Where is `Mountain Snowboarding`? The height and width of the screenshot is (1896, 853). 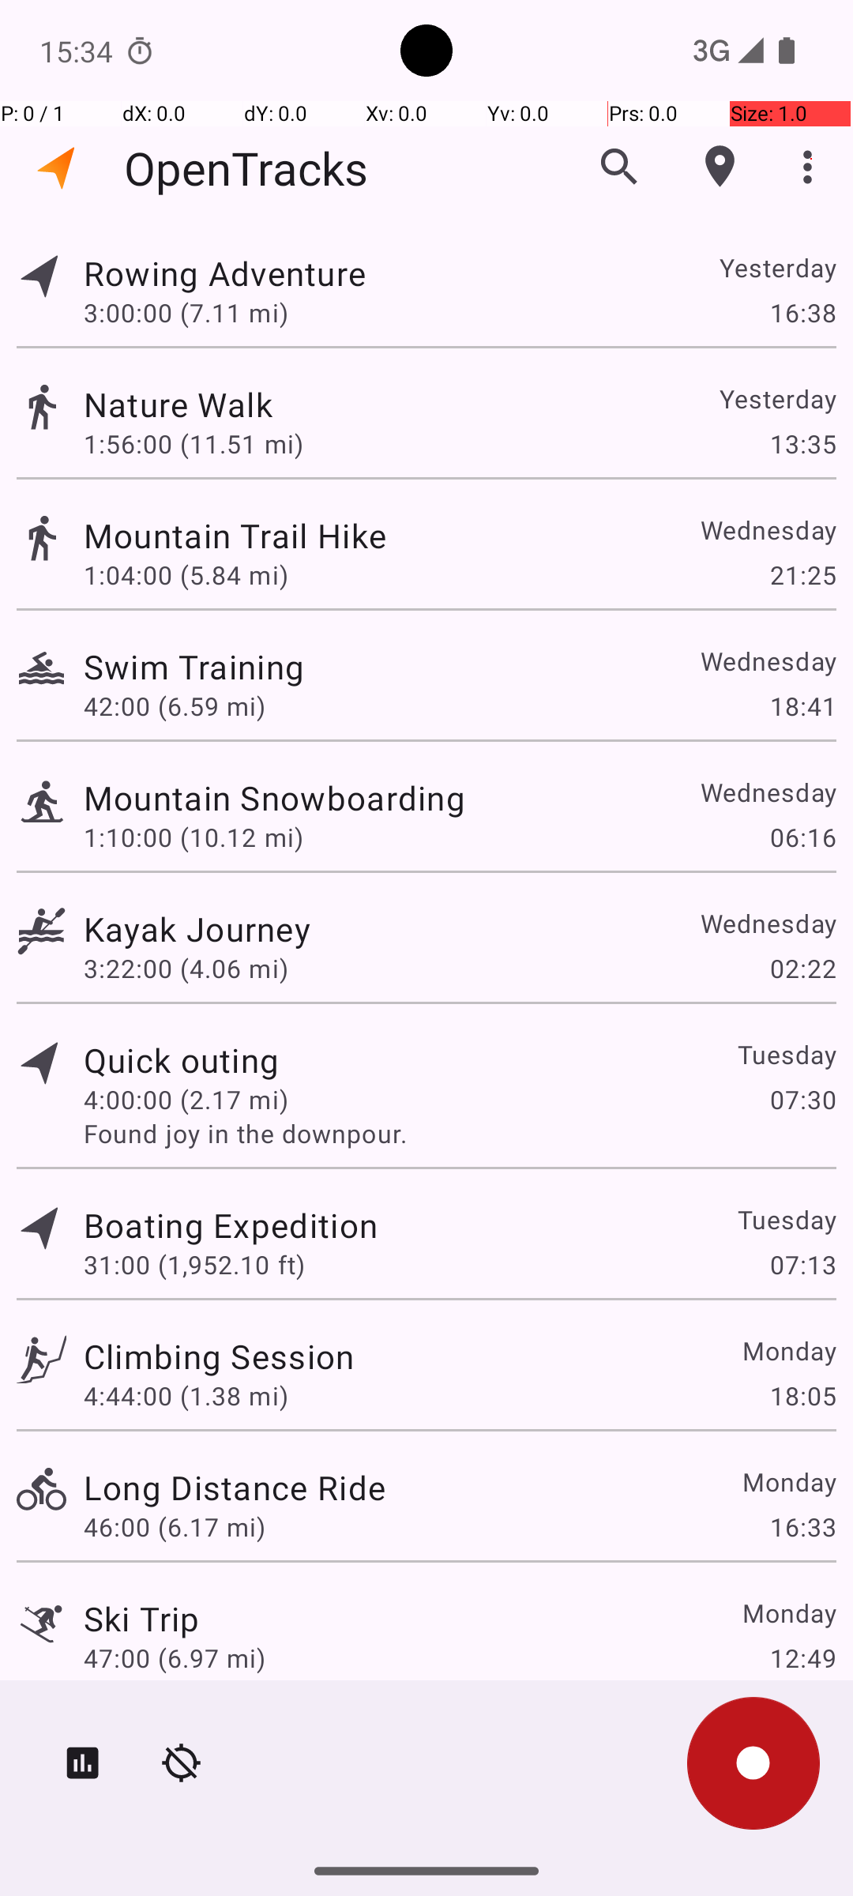 Mountain Snowboarding is located at coordinates (275, 798).